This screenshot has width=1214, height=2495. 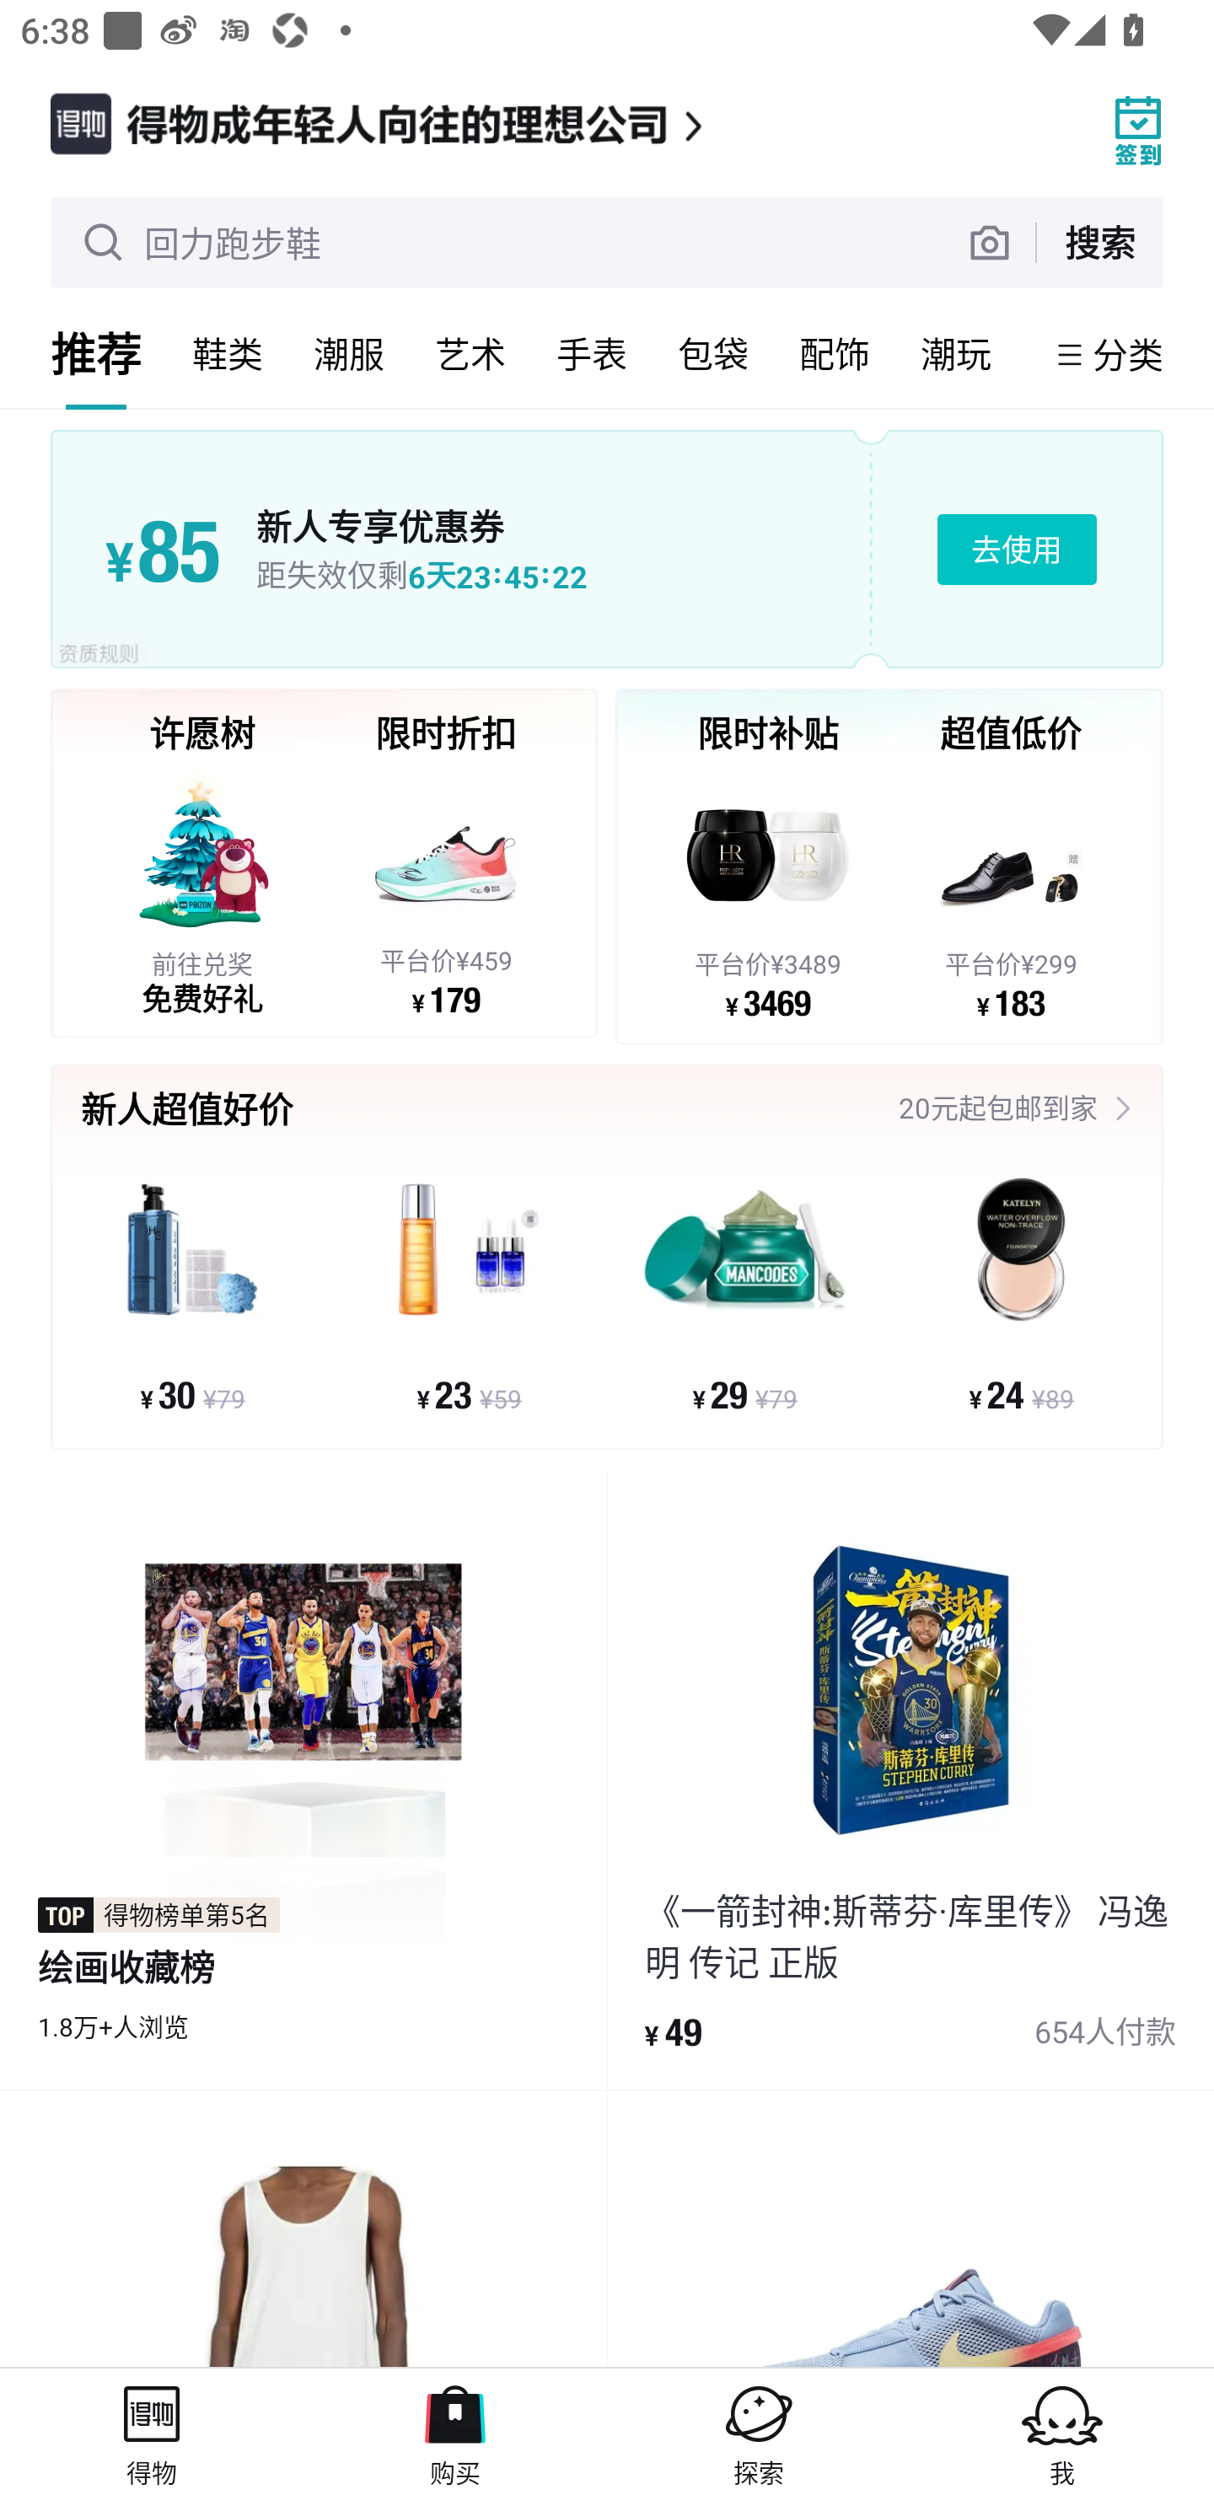 What do you see at coordinates (1011, 893) in the screenshot?
I see `平台价¥299 ¥ 183` at bounding box center [1011, 893].